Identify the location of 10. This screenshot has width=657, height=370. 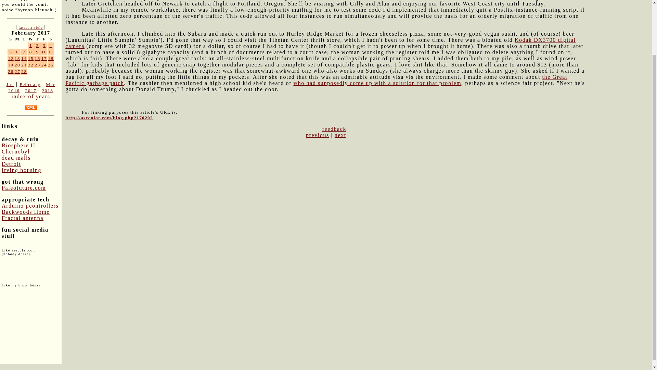
(44, 51).